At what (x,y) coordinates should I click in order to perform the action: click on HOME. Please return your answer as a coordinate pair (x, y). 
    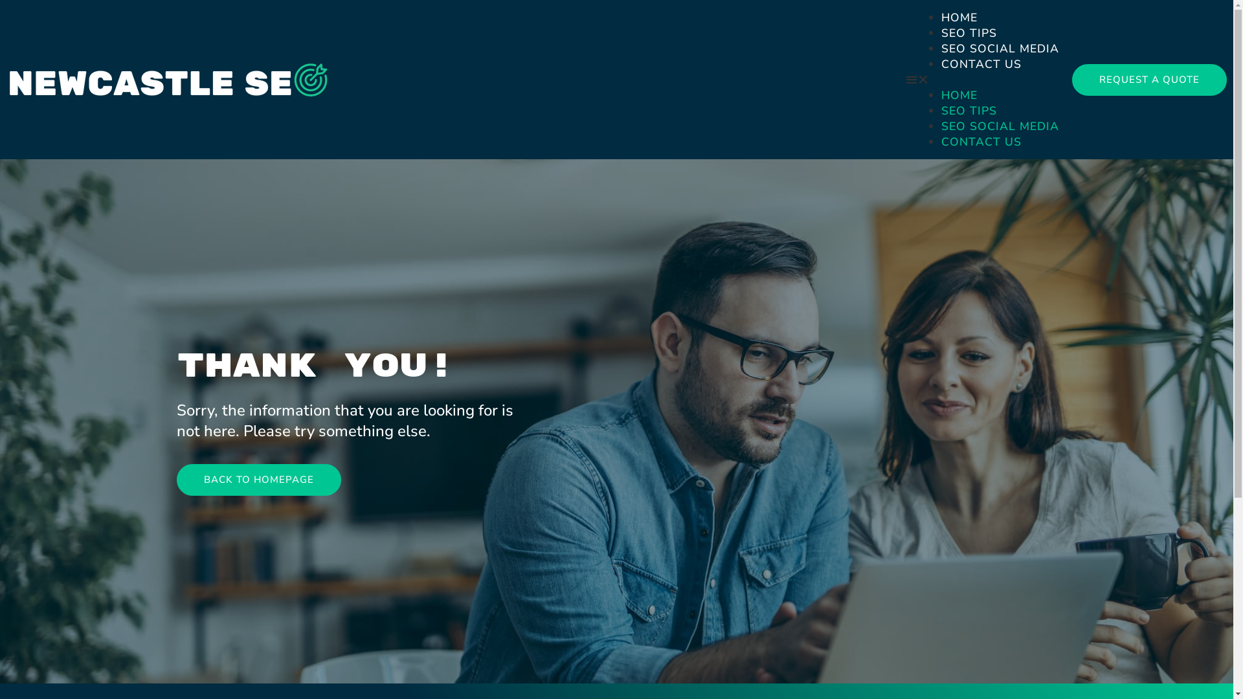
    Looking at the image, I should click on (959, 17).